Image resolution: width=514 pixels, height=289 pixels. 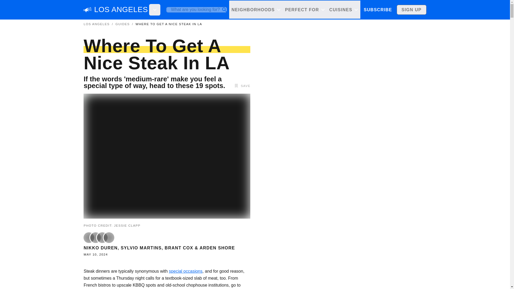 What do you see at coordinates (397, 10) in the screenshot?
I see `REVIEWS` at bounding box center [397, 10].